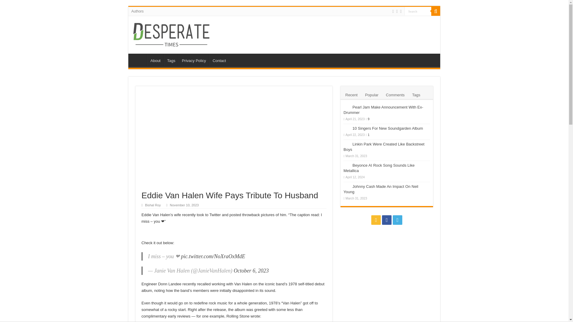  Describe the element at coordinates (352, 94) in the screenshot. I see `Recent` at that location.